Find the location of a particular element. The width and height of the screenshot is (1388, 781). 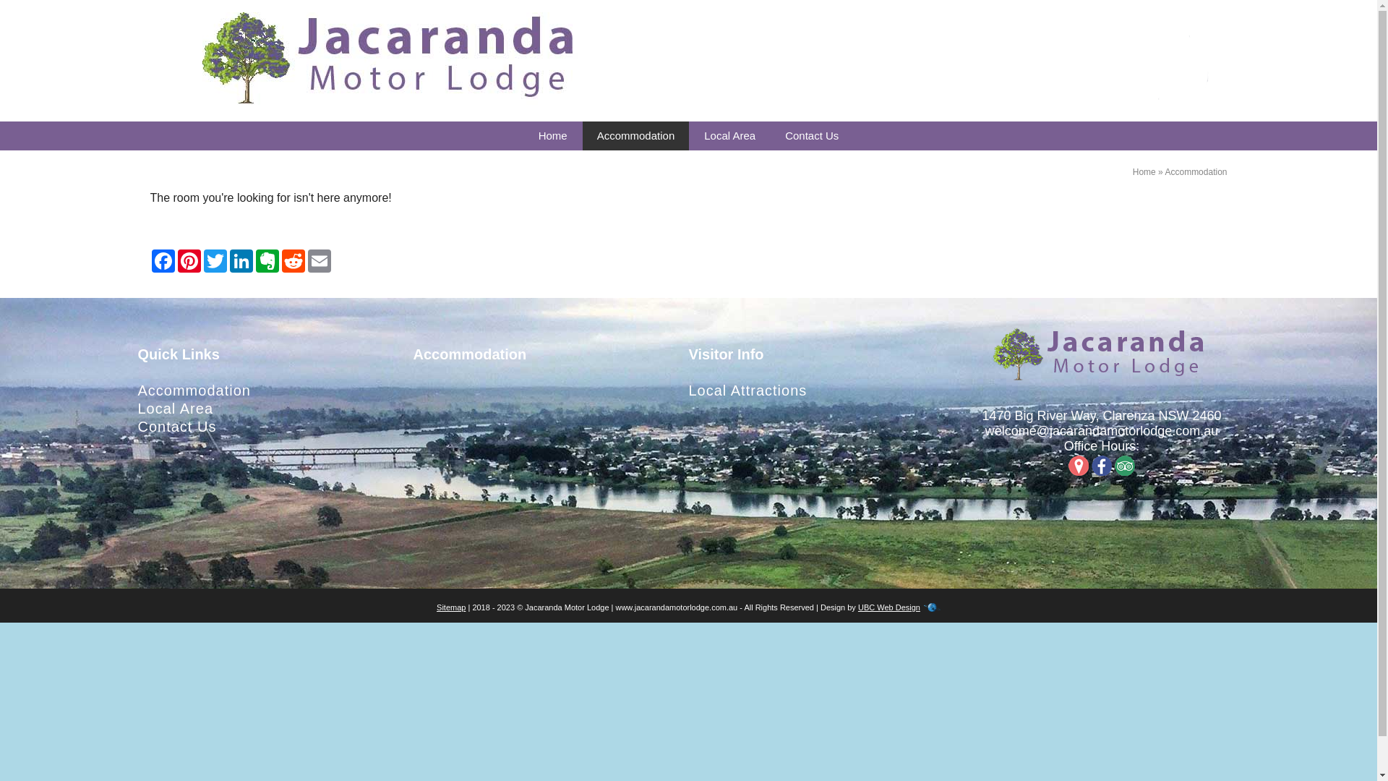

Jacaranda Motor Lodge is located at coordinates (394, 59).